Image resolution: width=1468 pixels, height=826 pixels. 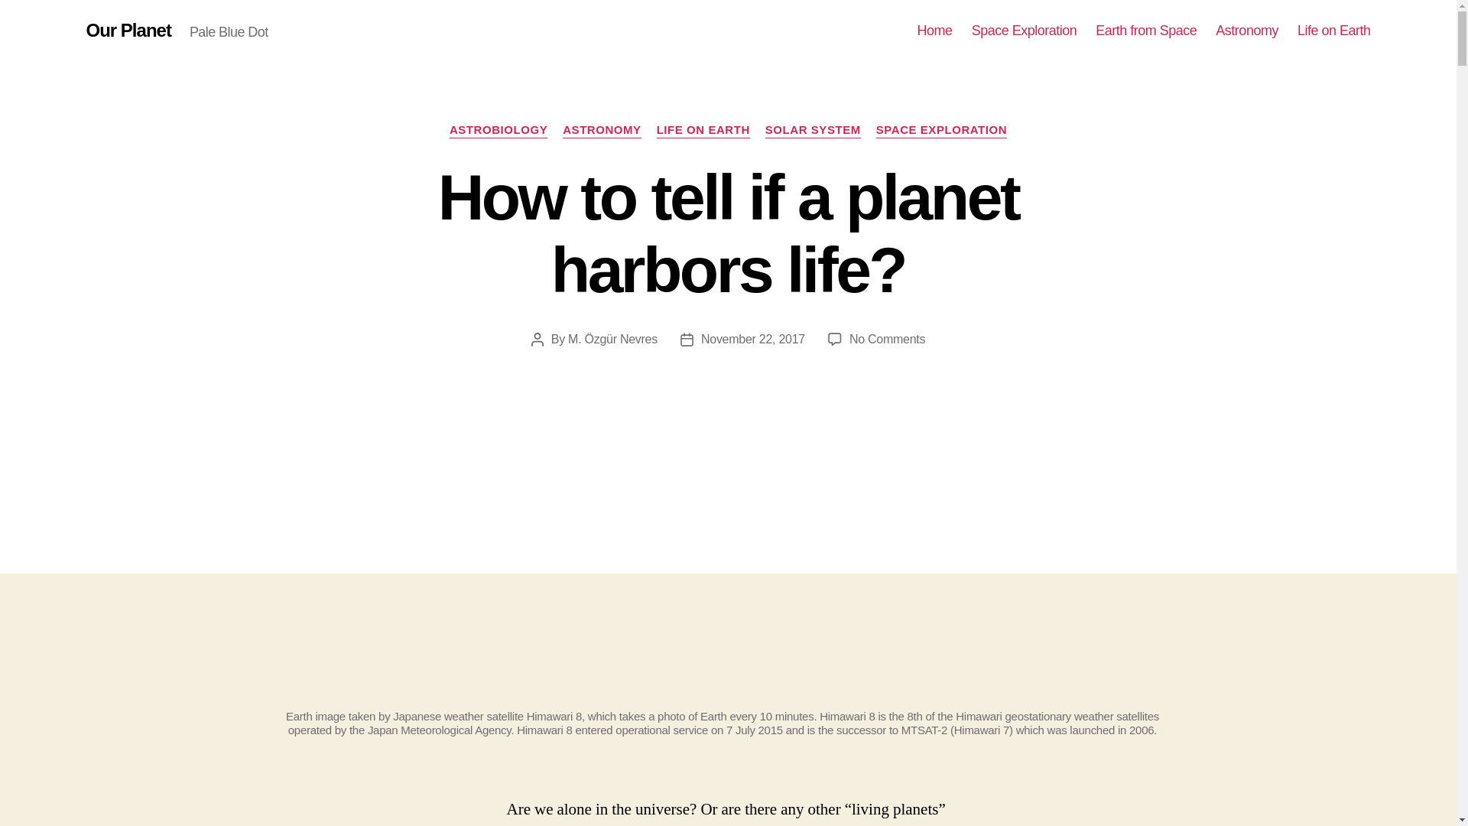 I want to click on SPACE EXPLORATION, so click(x=942, y=130).